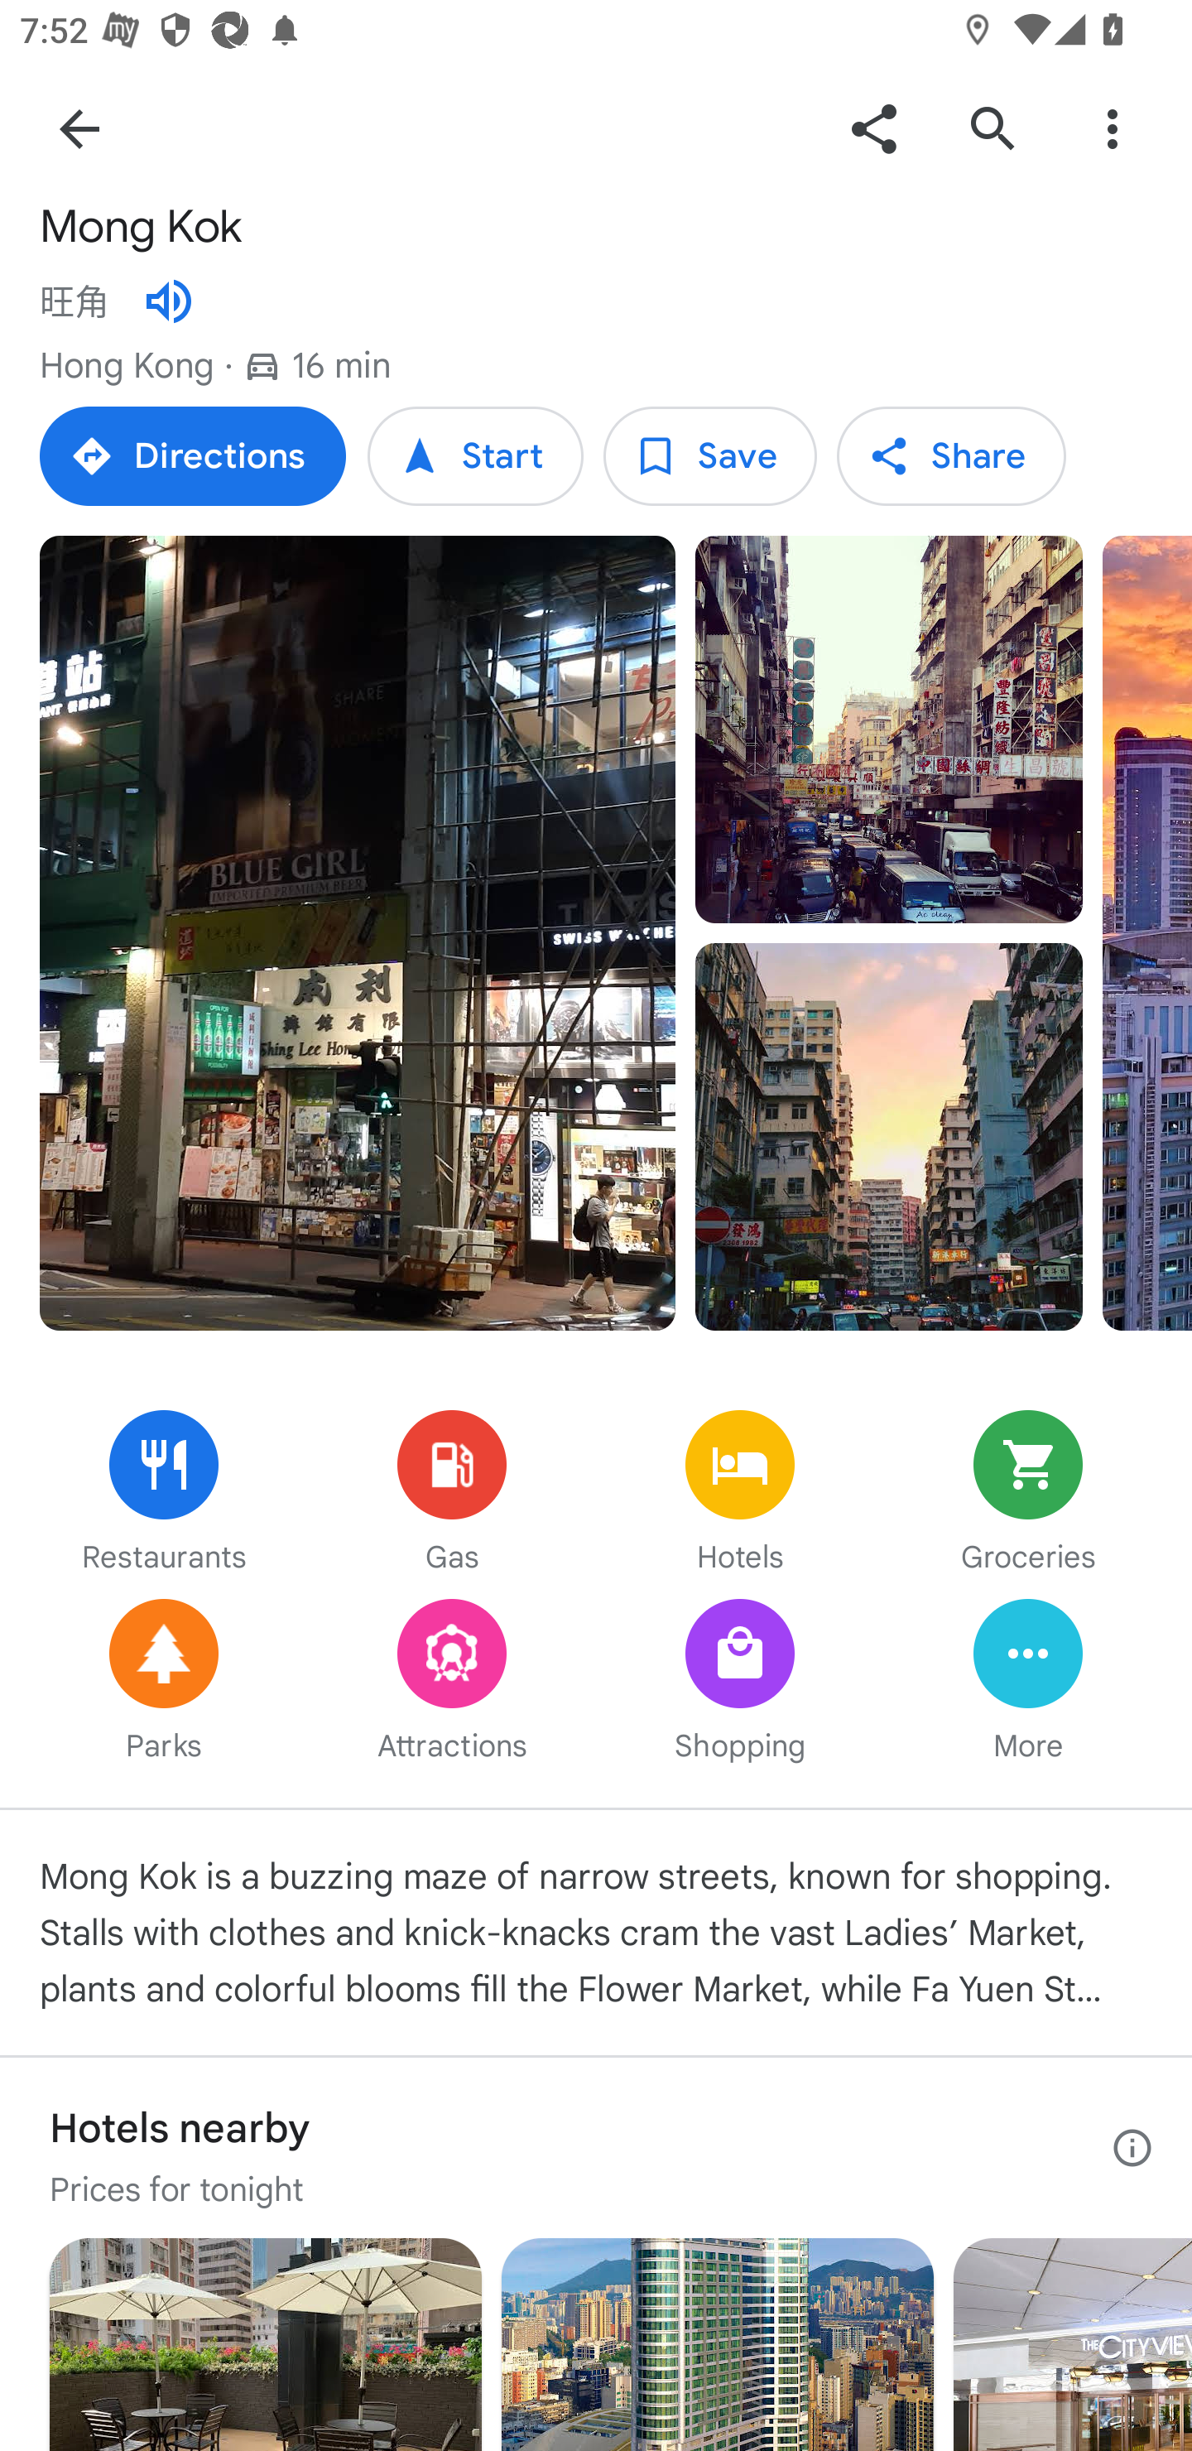  I want to click on Back to Search, so click(79, 128).